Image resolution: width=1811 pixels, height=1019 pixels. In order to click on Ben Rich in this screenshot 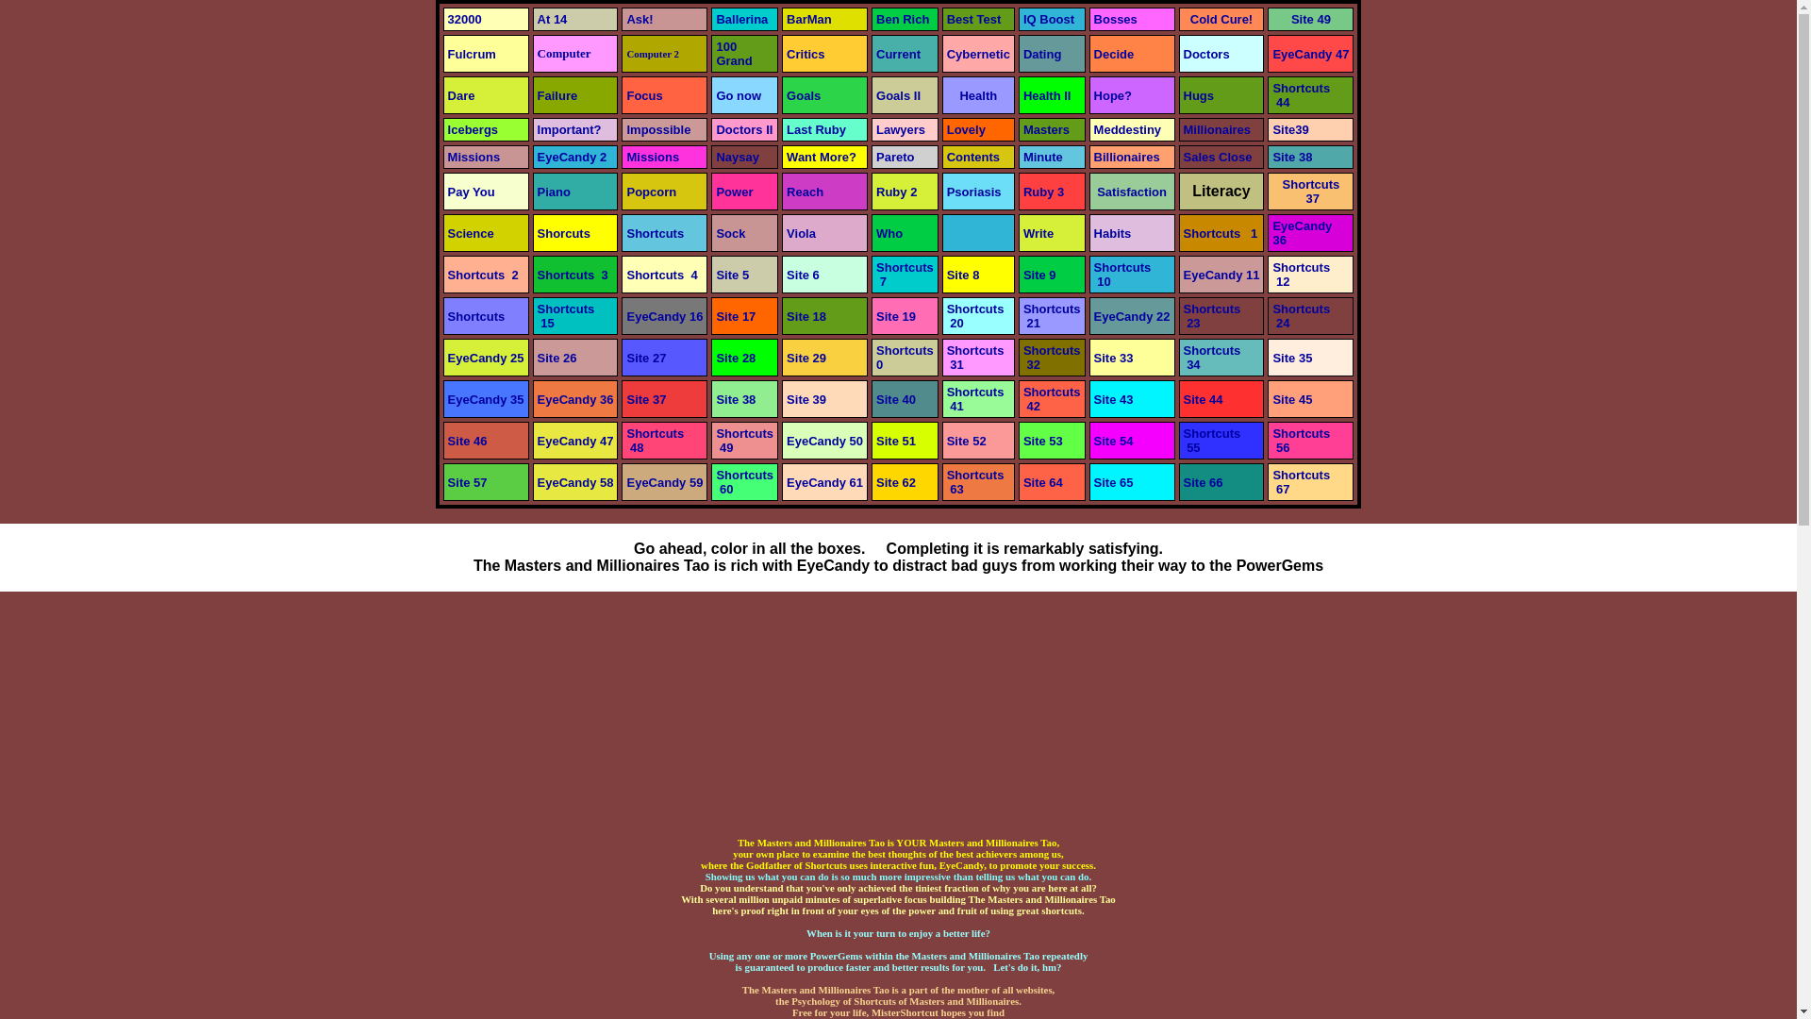, I will do `click(902, 19)`.